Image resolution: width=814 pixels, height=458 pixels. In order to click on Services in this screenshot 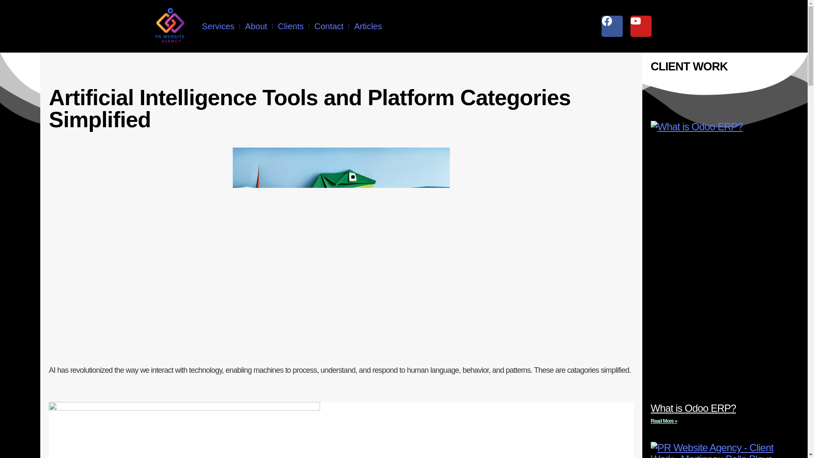, I will do `click(218, 26)`.